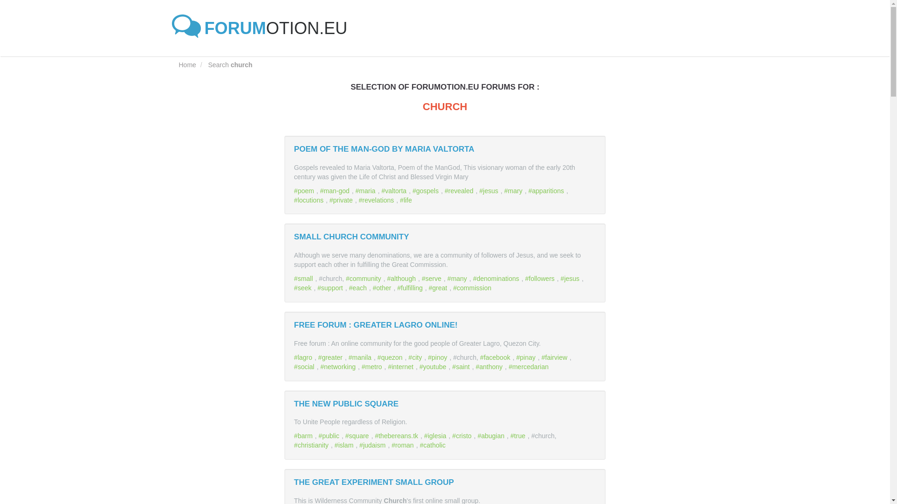  What do you see at coordinates (331, 357) in the screenshot?
I see `greater` at bounding box center [331, 357].